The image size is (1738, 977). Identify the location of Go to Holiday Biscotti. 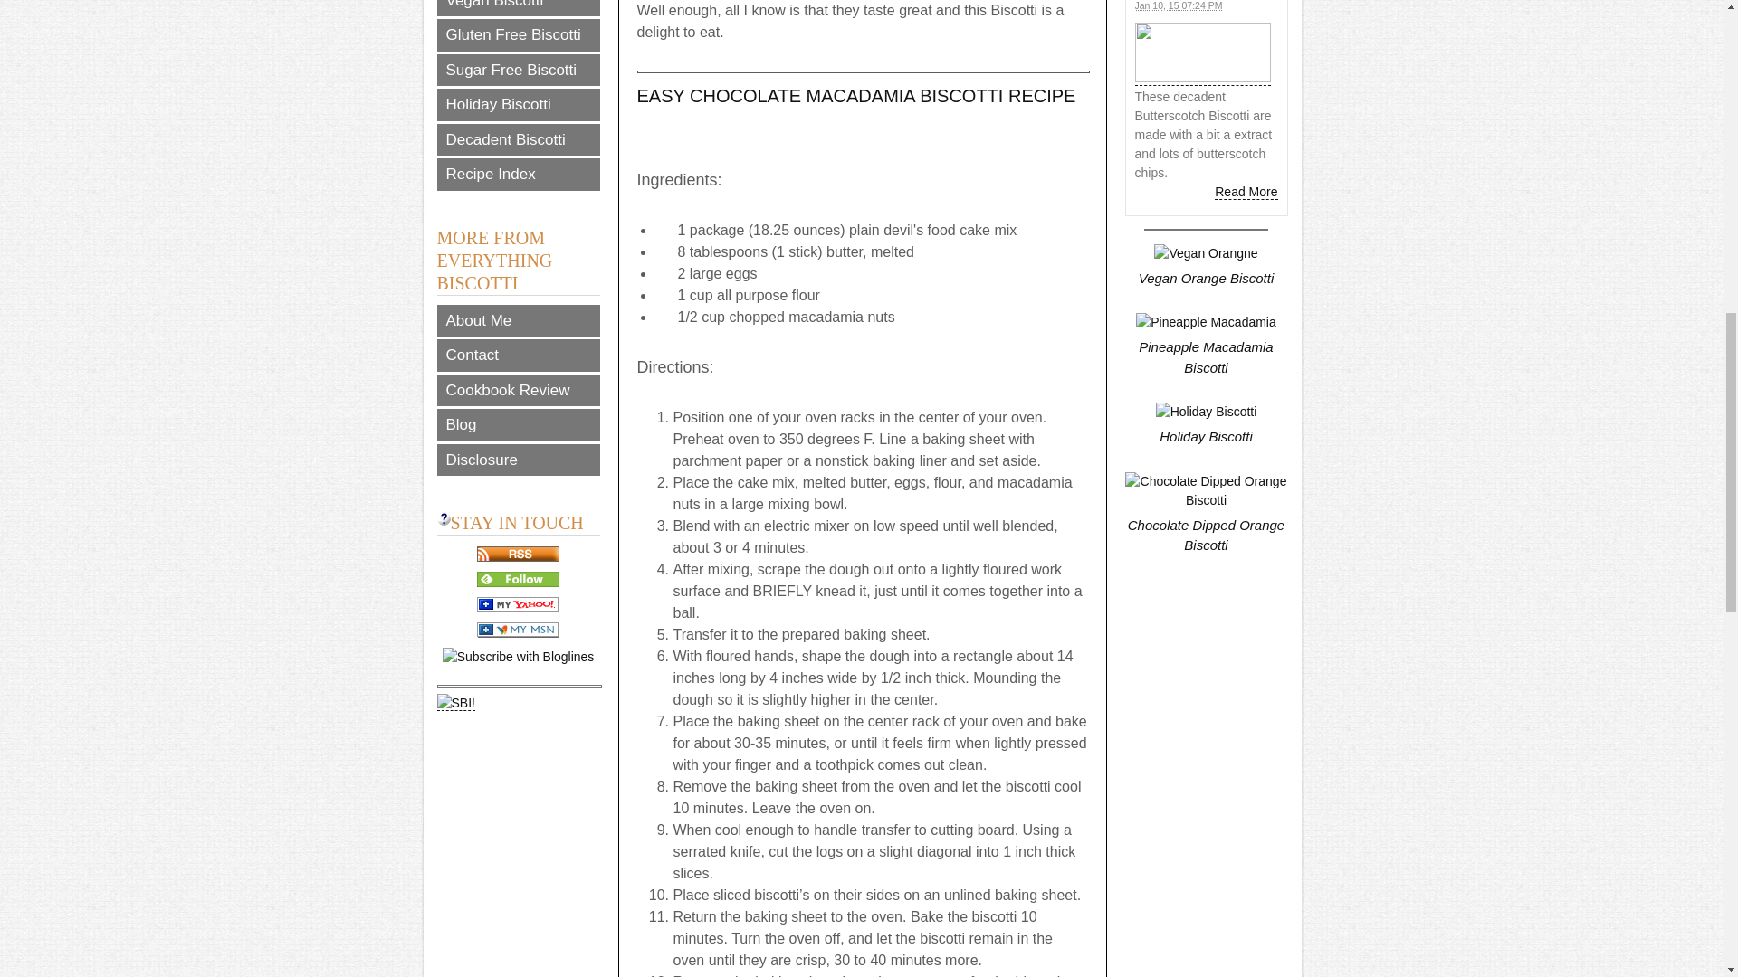
(1206, 425).